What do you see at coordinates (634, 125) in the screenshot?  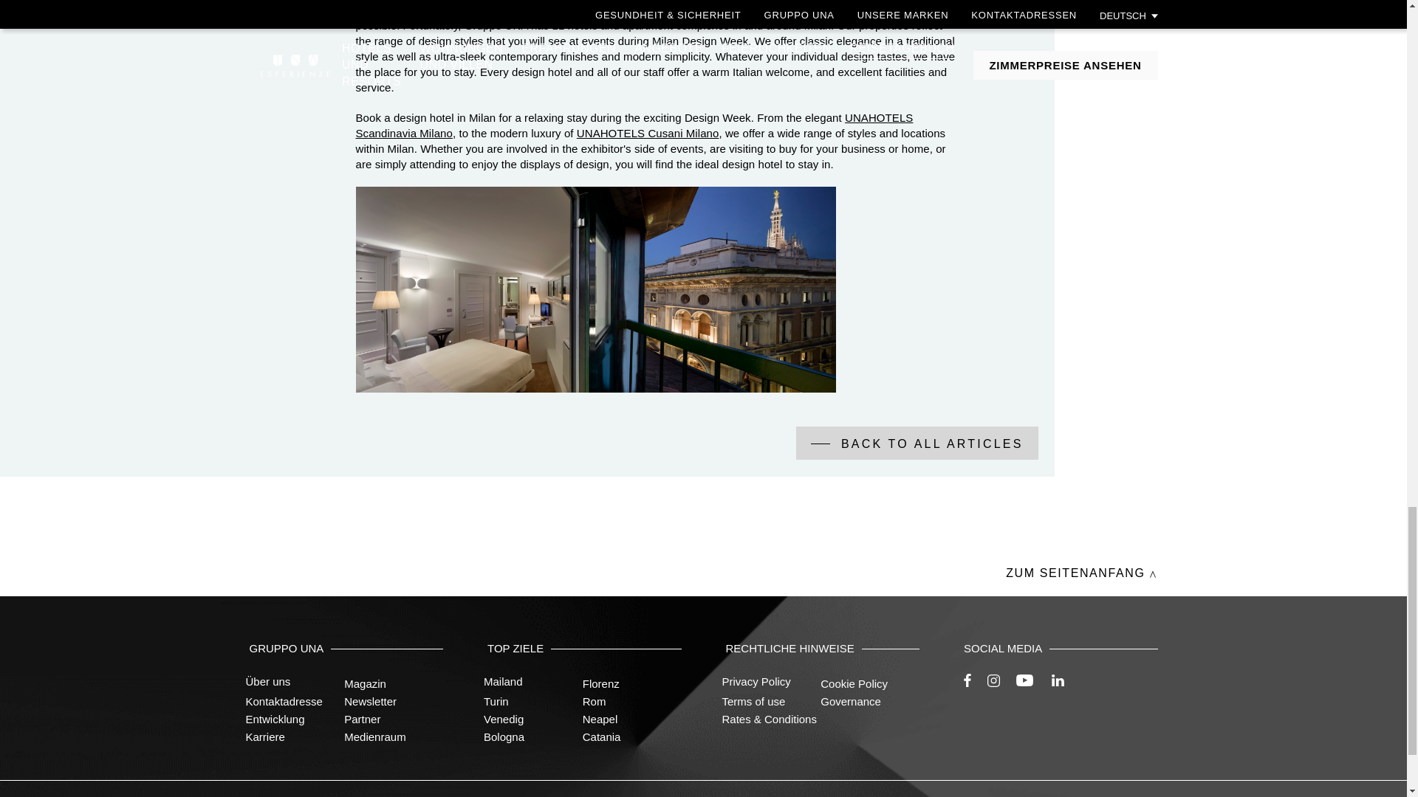 I see `UNAHOTELS Scandinavia Milano` at bounding box center [634, 125].